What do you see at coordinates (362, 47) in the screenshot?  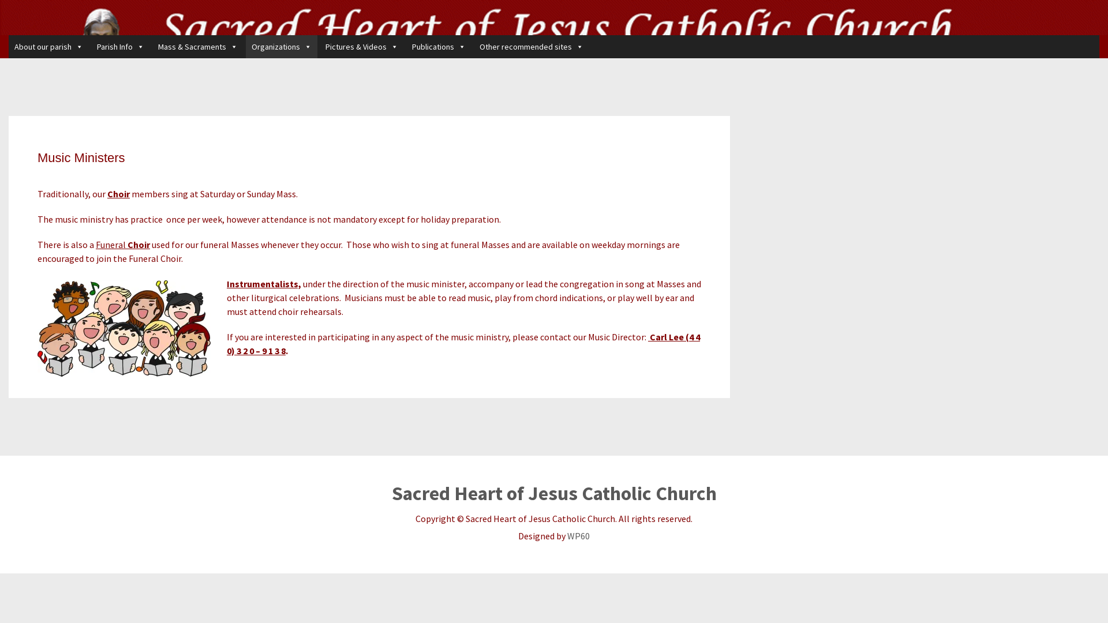 I see `Pictures & Videos` at bounding box center [362, 47].